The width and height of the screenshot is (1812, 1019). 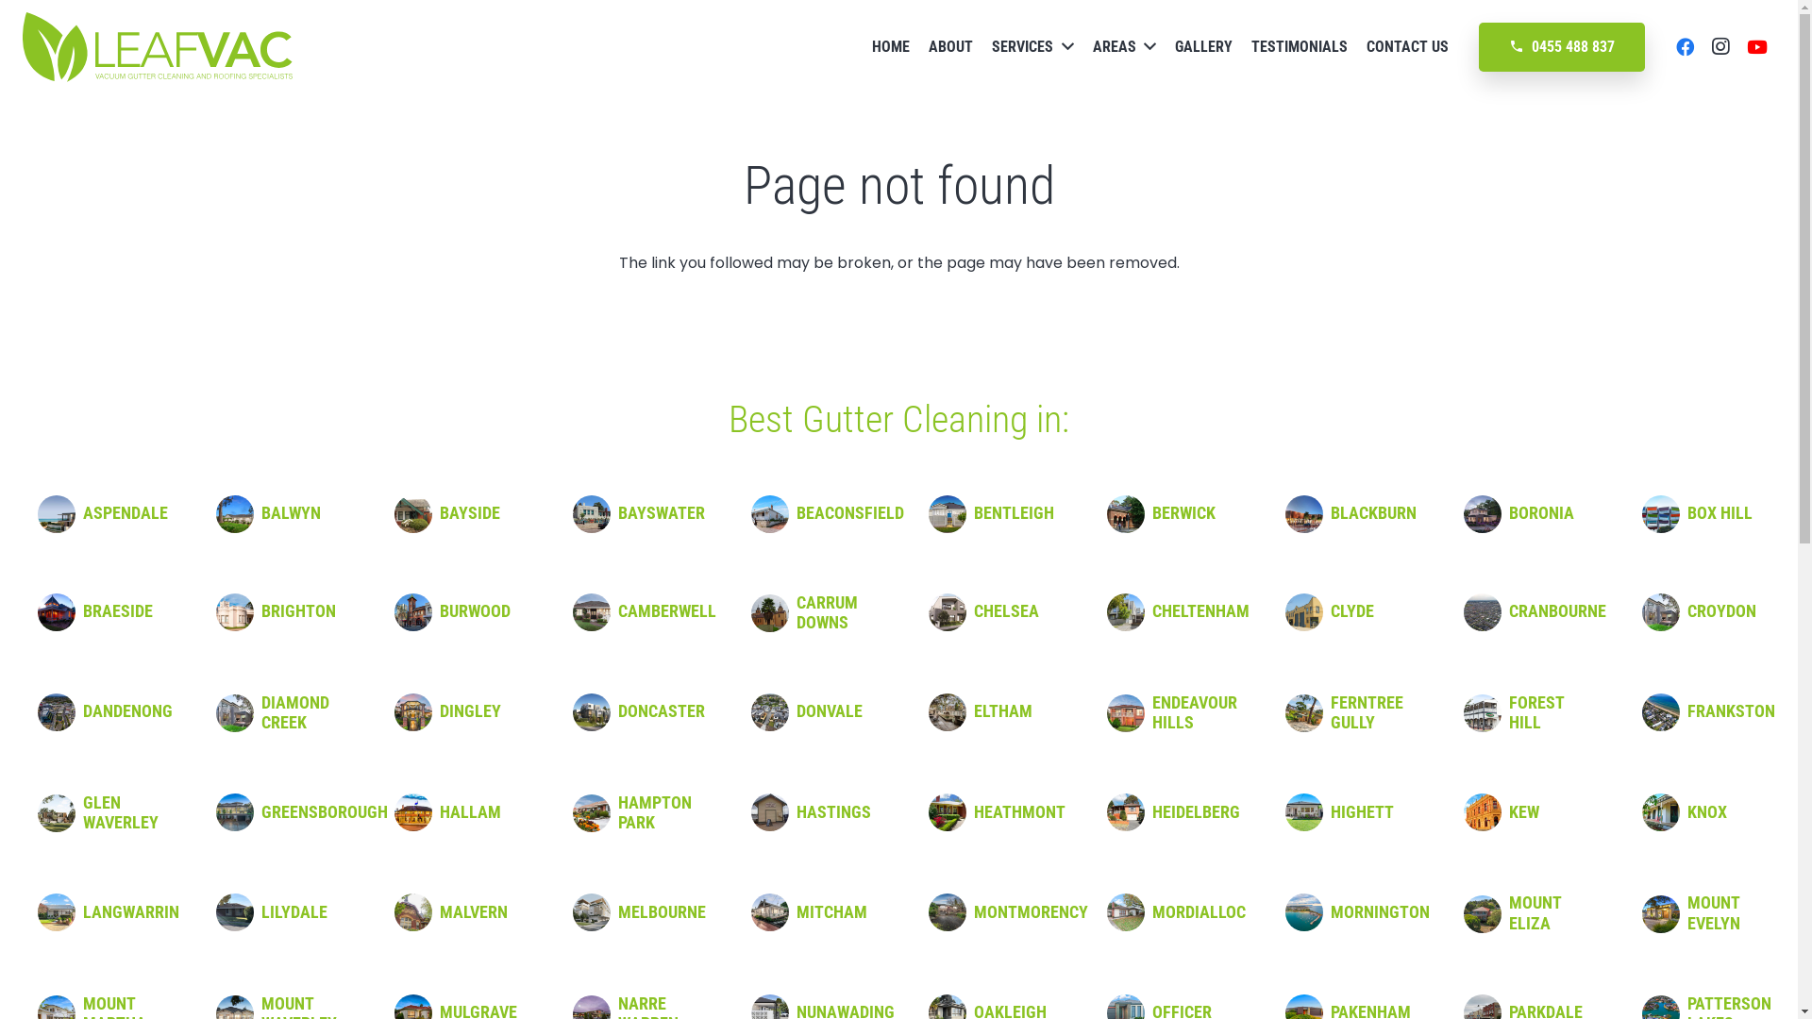 What do you see at coordinates (1524, 812) in the screenshot?
I see `KEW` at bounding box center [1524, 812].